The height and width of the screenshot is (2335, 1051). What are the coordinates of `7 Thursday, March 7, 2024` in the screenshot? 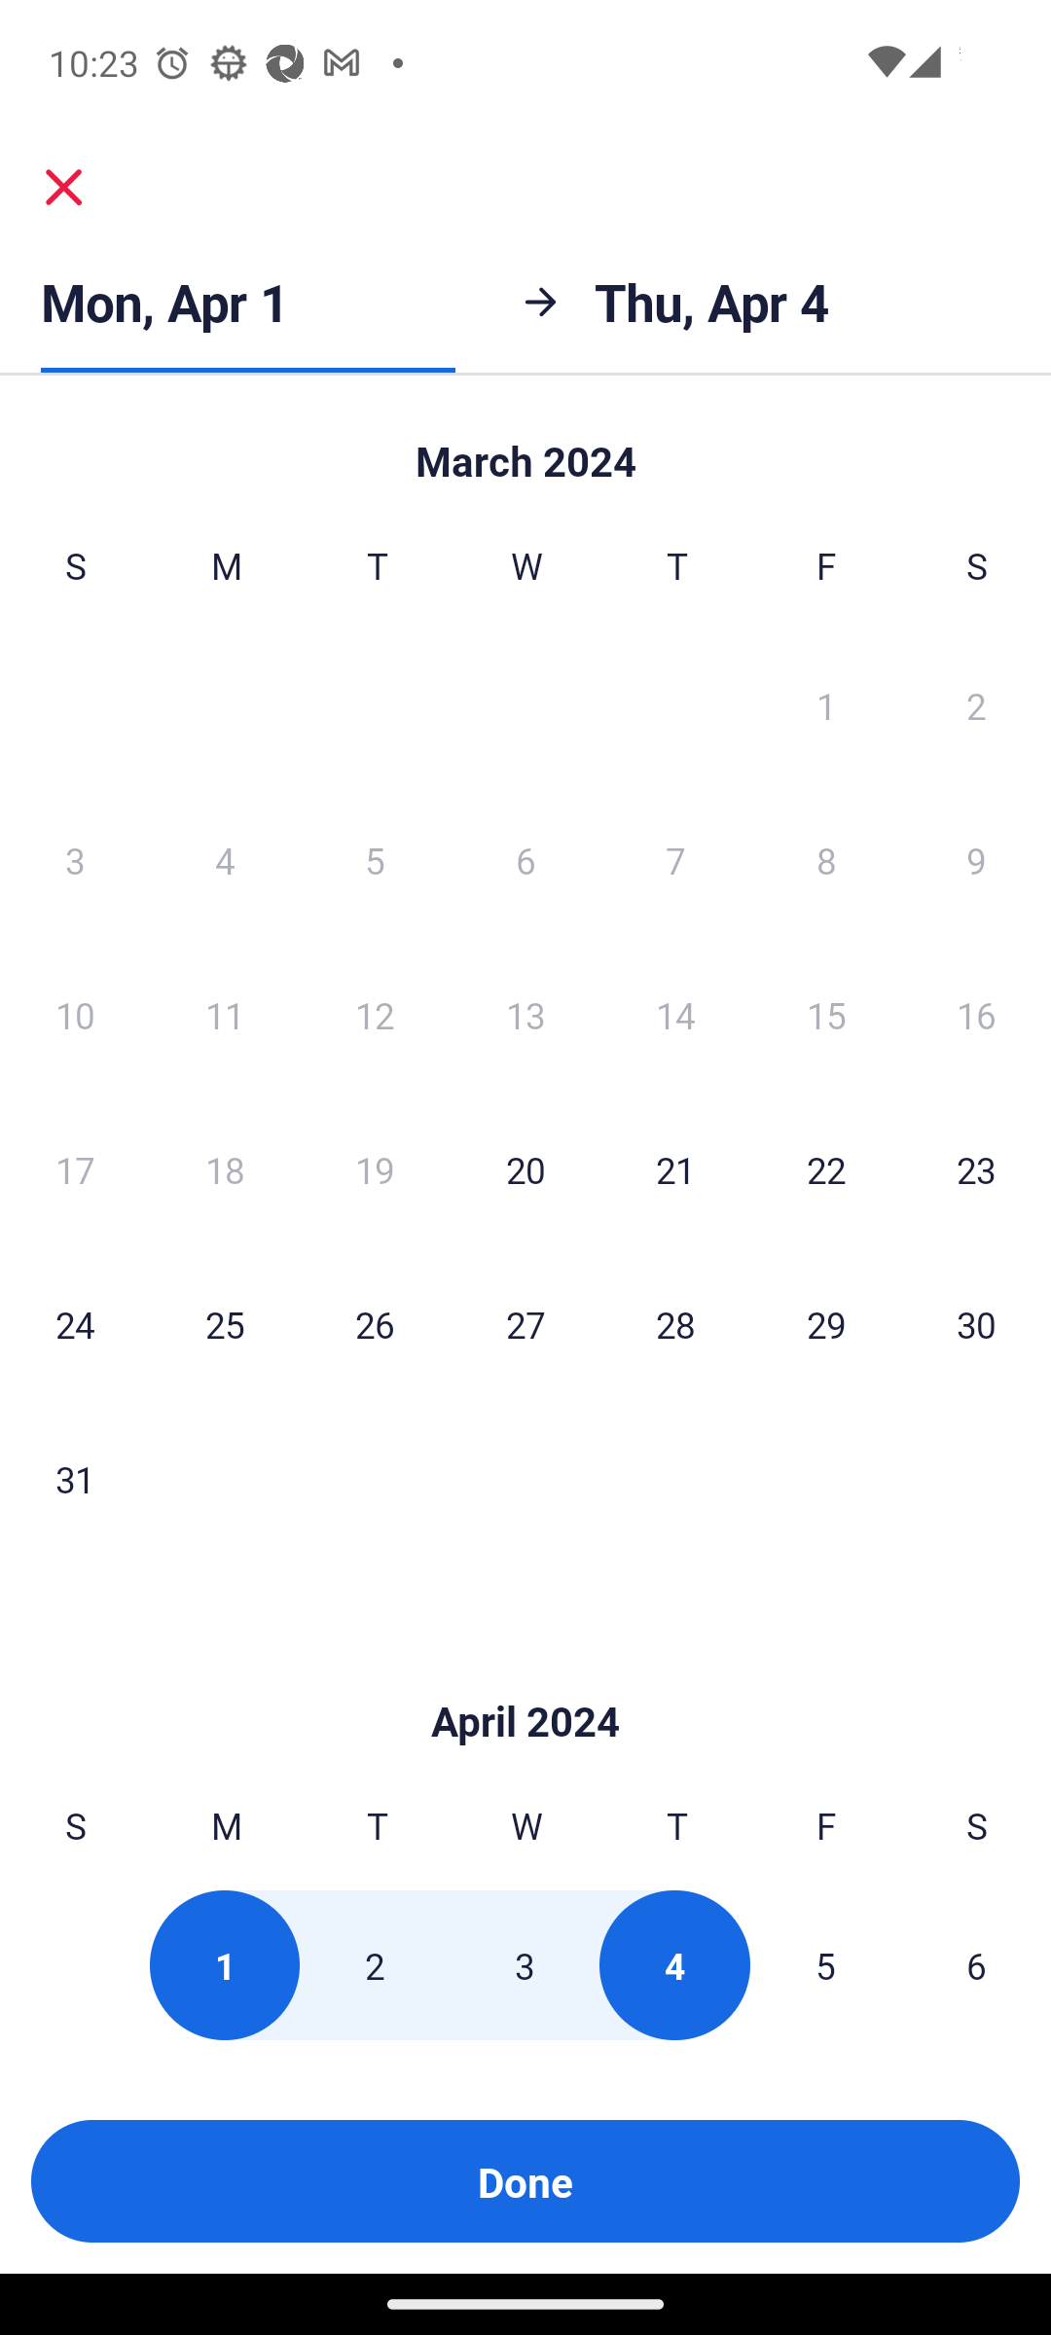 It's located at (675, 859).